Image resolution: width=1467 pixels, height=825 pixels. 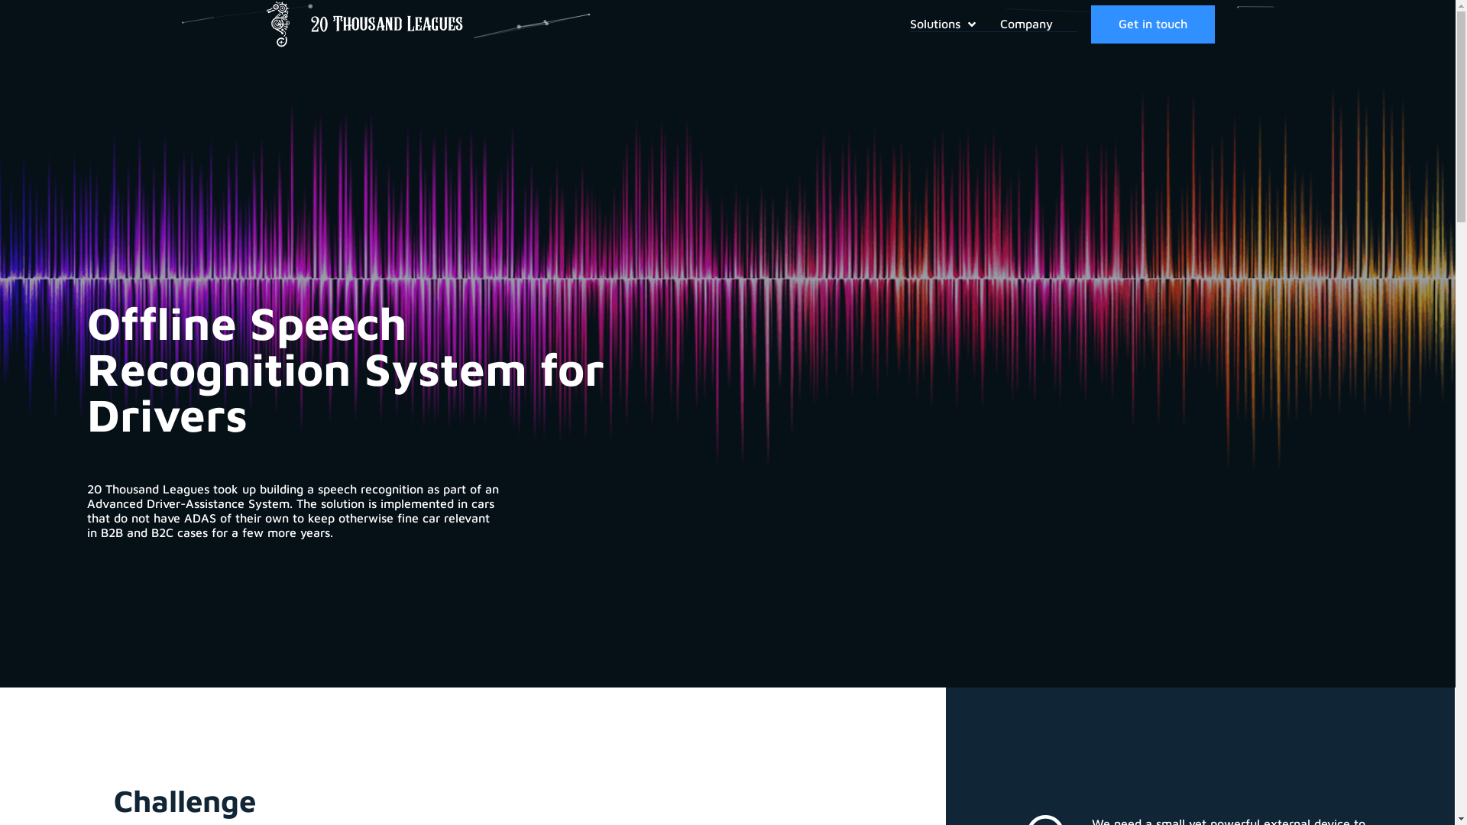 What do you see at coordinates (1039, 24) in the screenshot?
I see `Company` at bounding box center [1039, 24].